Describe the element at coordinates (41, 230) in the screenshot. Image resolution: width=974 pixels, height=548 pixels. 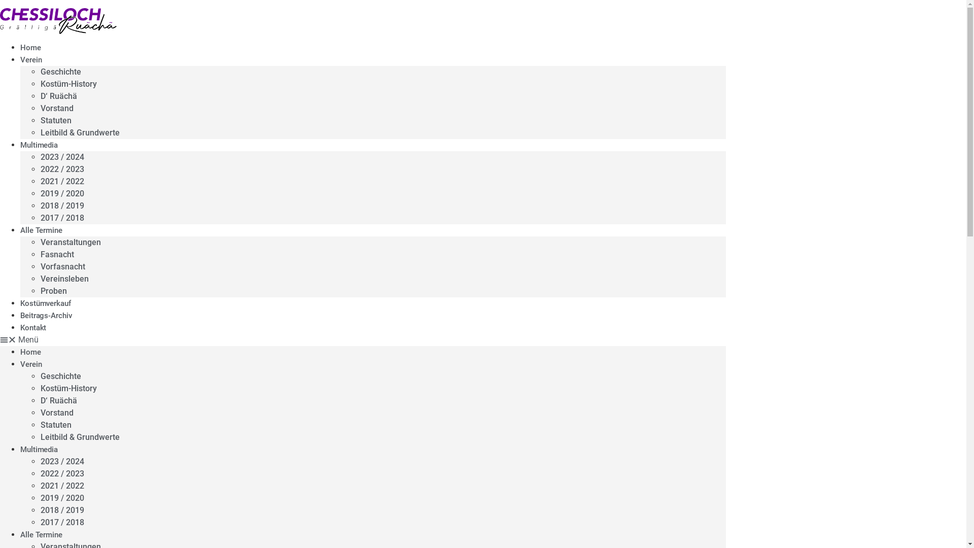
I see `Alle Termine` at that location.